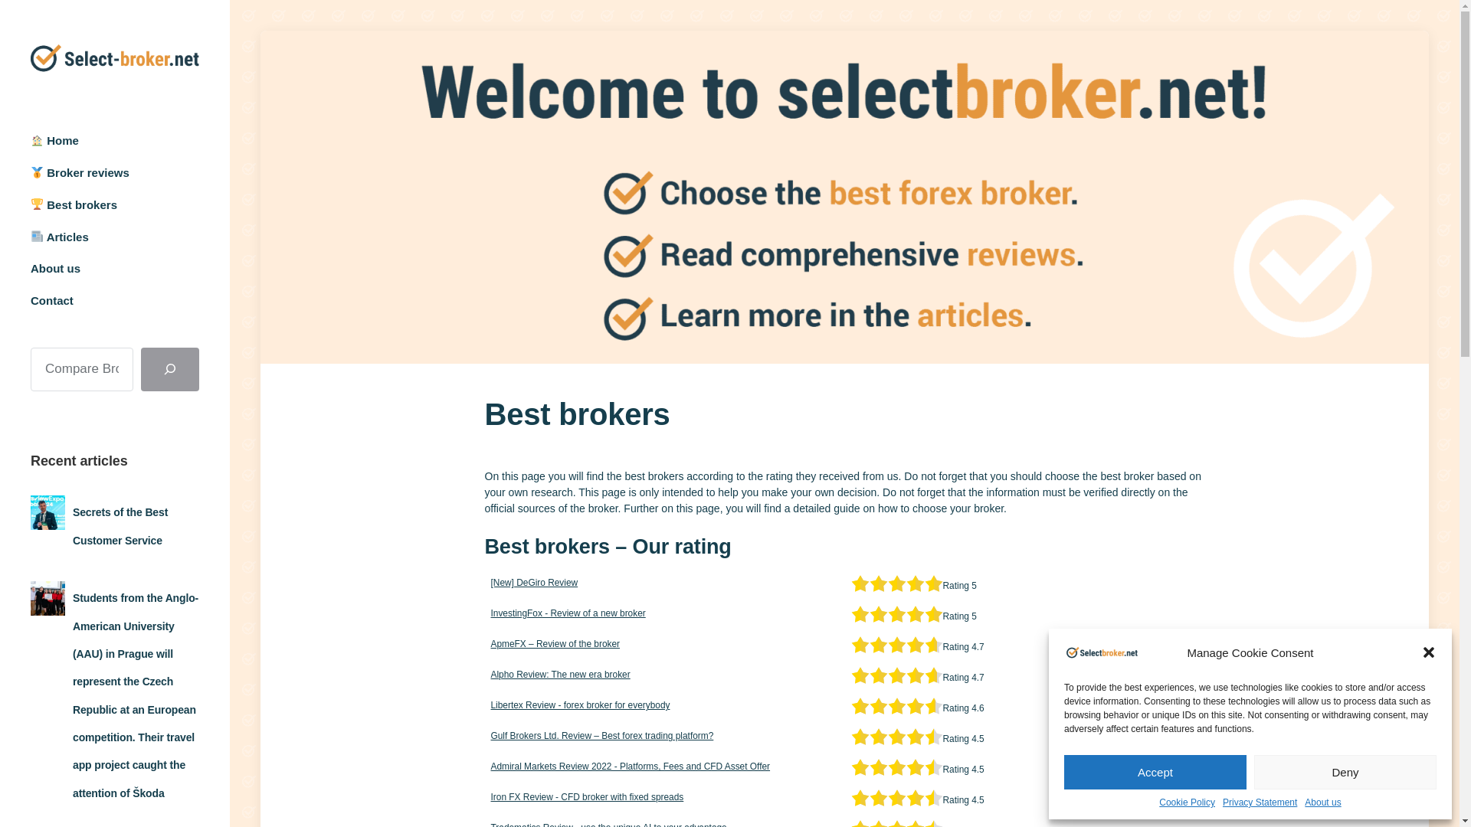 This screenshot has width=1471, height=827. Describe the element at coordinates (1345, 772) in the screenshot. I see `Deny` at that location.